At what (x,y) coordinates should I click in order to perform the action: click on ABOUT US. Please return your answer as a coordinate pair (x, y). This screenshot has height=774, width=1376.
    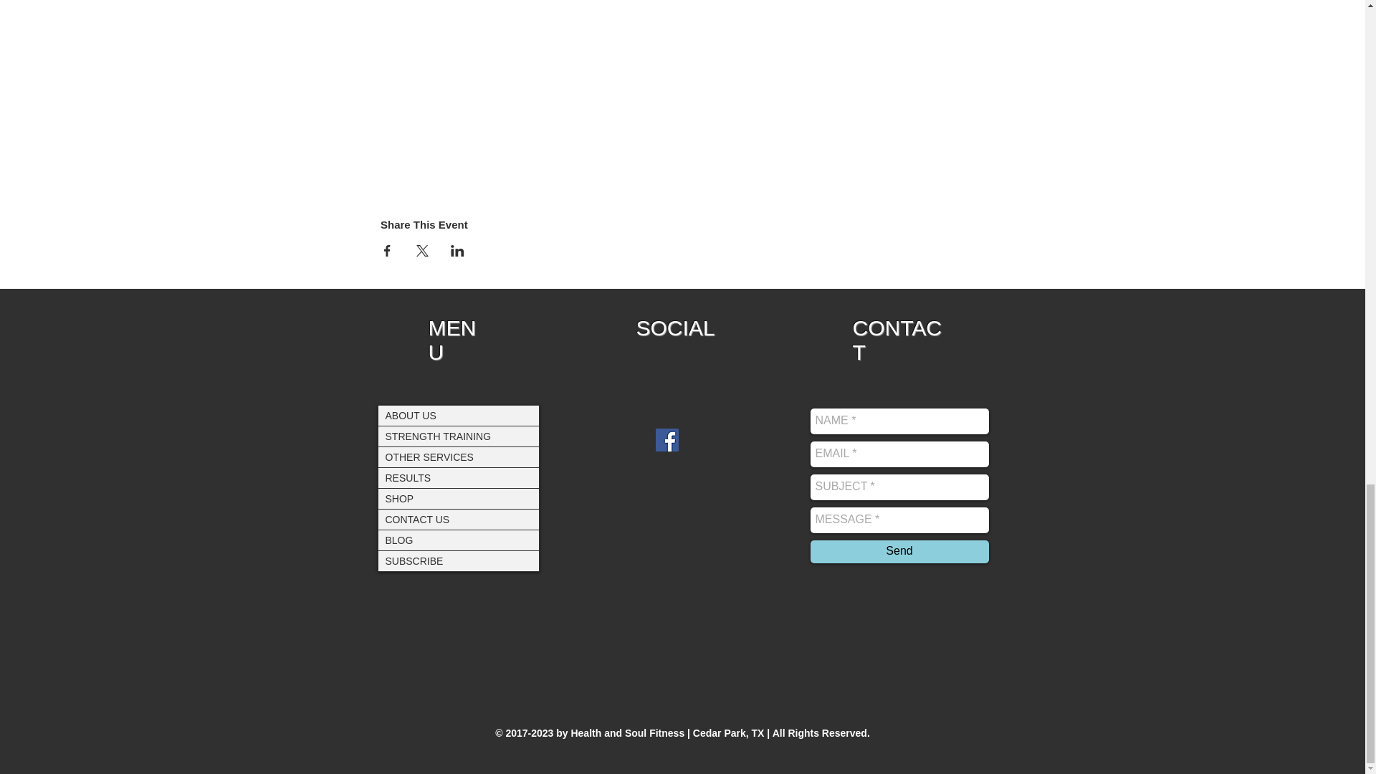
    Looking at the image, I should click on (459, 416).